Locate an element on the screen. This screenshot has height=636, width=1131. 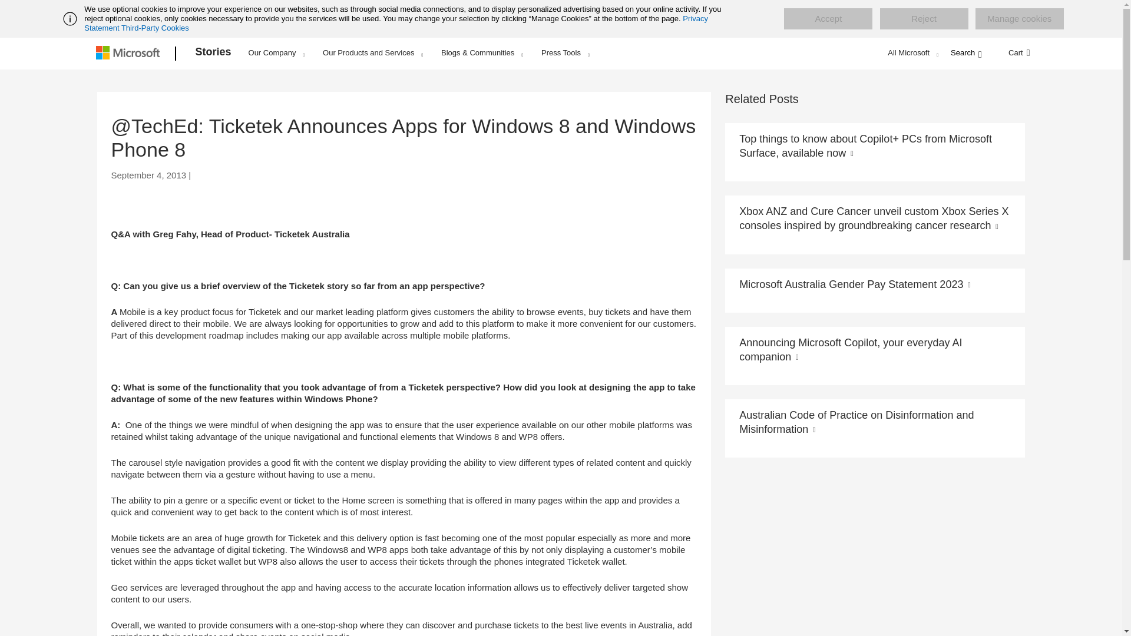
Manage cookies is located at coordinates (1019, 19).